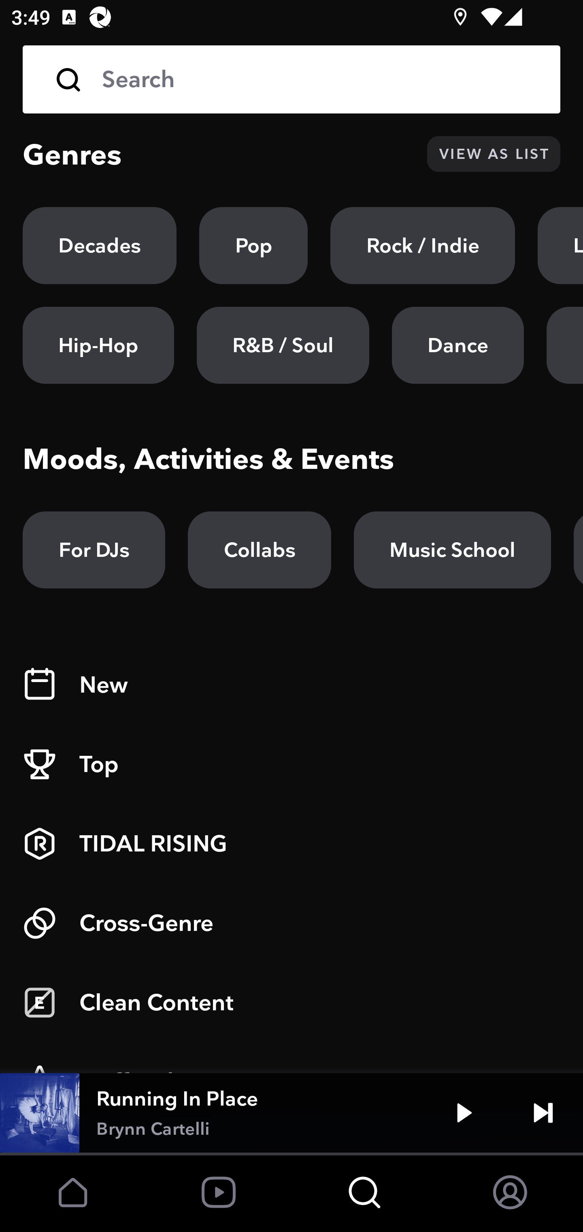 The height and width of the screenshot is (1232, 583). I want to click on Music School, so click(452, 550).